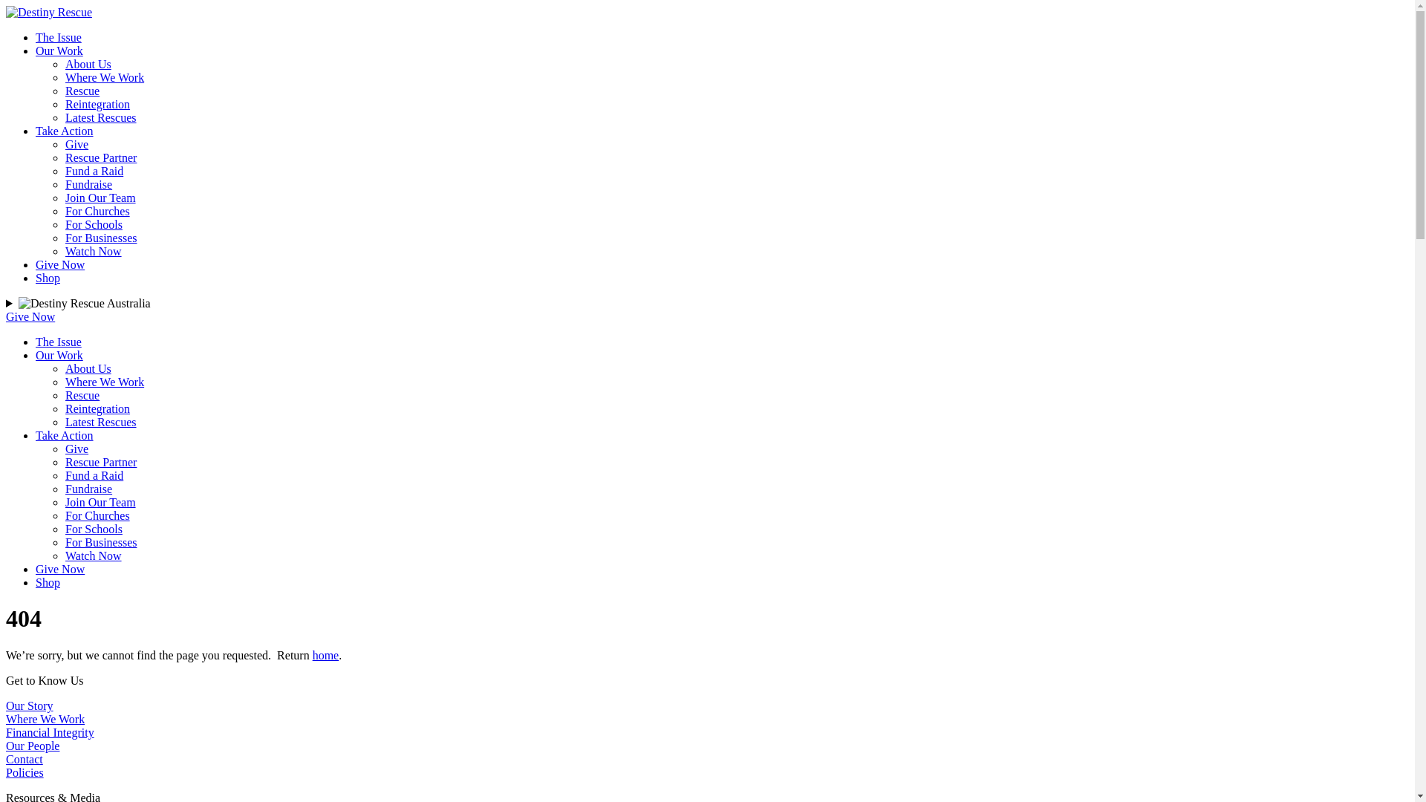 The height and width of the screenshot is (802, 1426). Describe the element at coordinates (60, 264) in the screenshot. I see `Give Now` at that location.